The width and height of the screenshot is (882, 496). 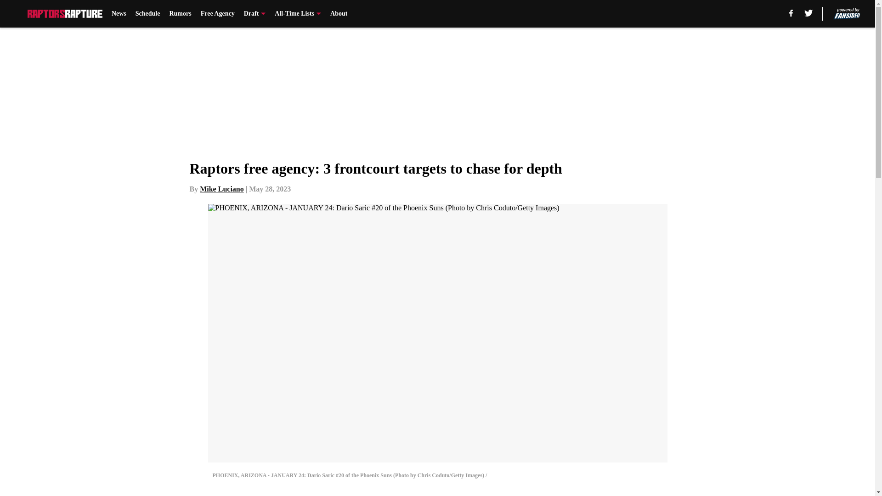 What do you see at coordinates (119, 14) in the screenshot?
I see `News` at bounding box center [119, 14].